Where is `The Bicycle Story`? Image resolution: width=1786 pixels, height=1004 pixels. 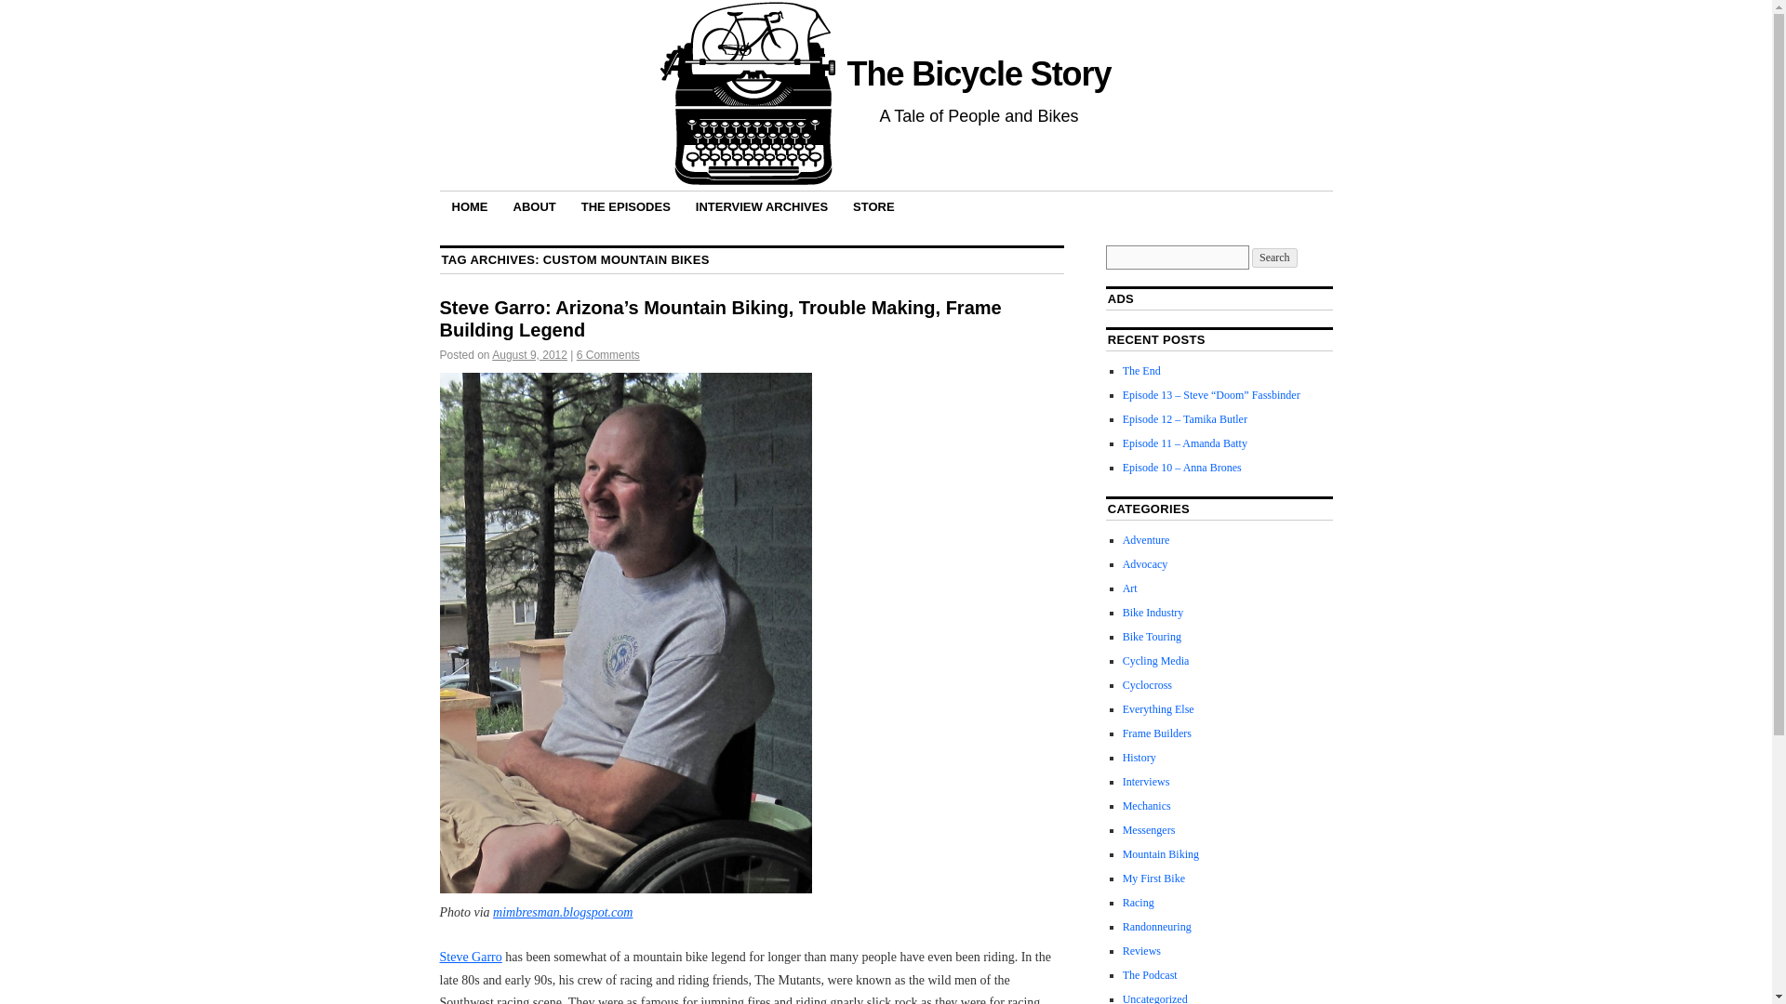
The Bicycle Story is located at coordinates (979, 74).